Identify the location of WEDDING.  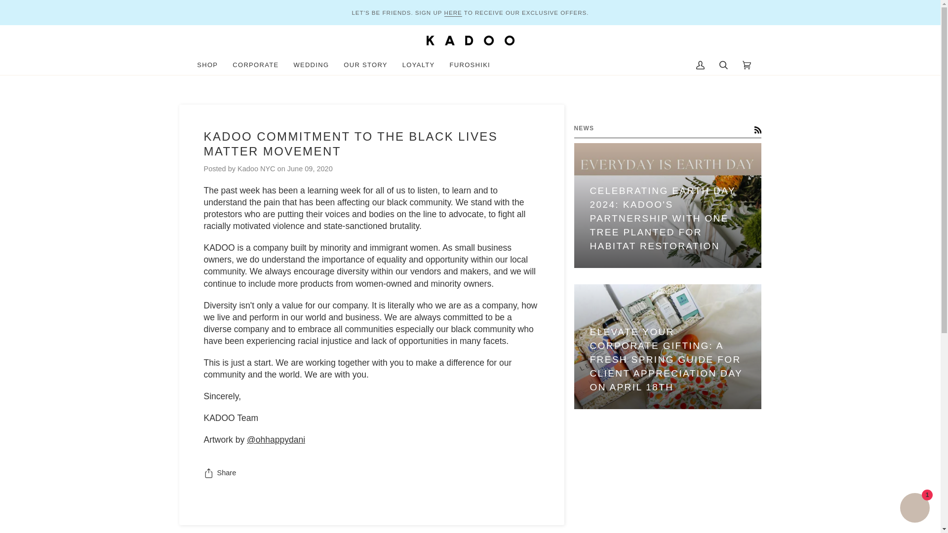
(311, 65).